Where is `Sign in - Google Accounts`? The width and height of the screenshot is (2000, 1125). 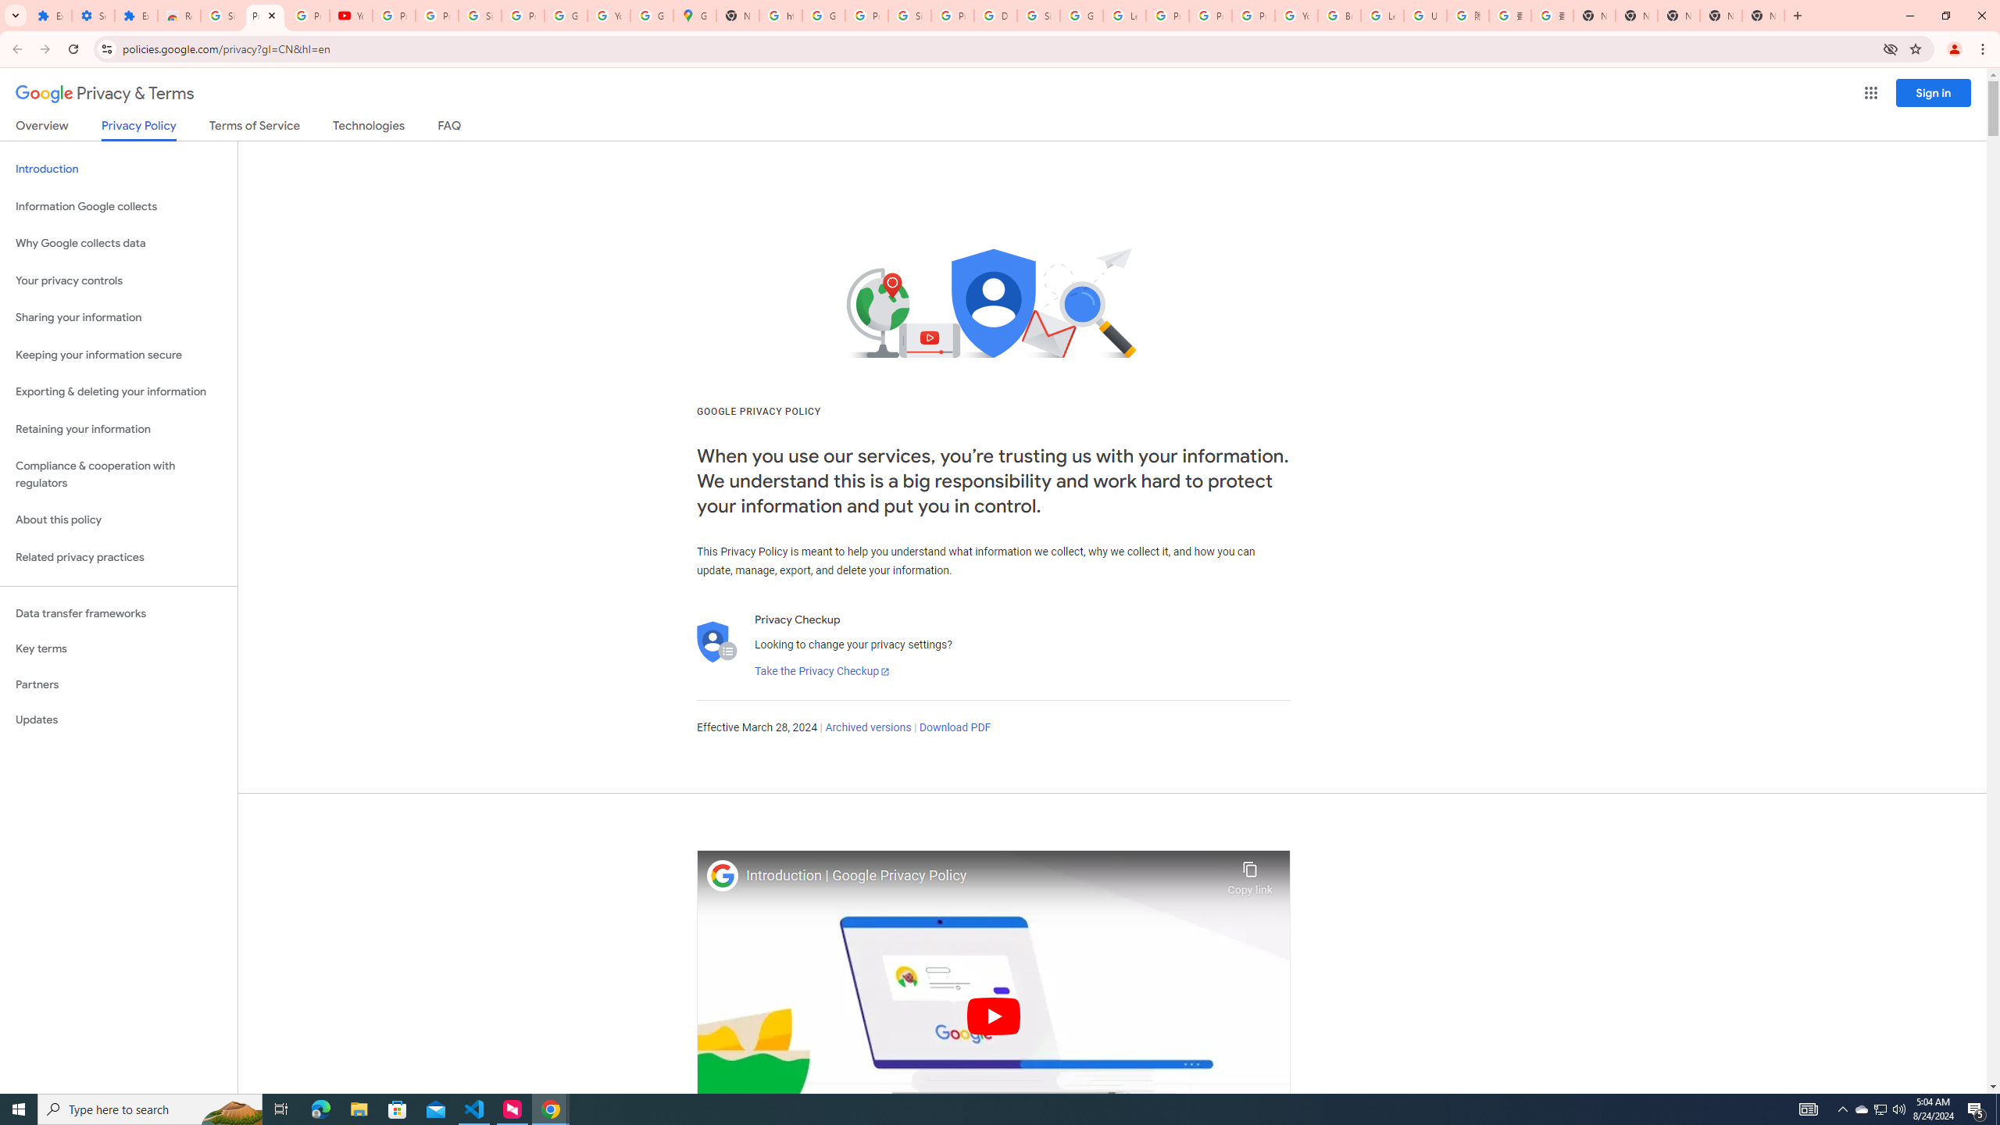
Sign in - Google Accounts is located at coordinates (480, 16).